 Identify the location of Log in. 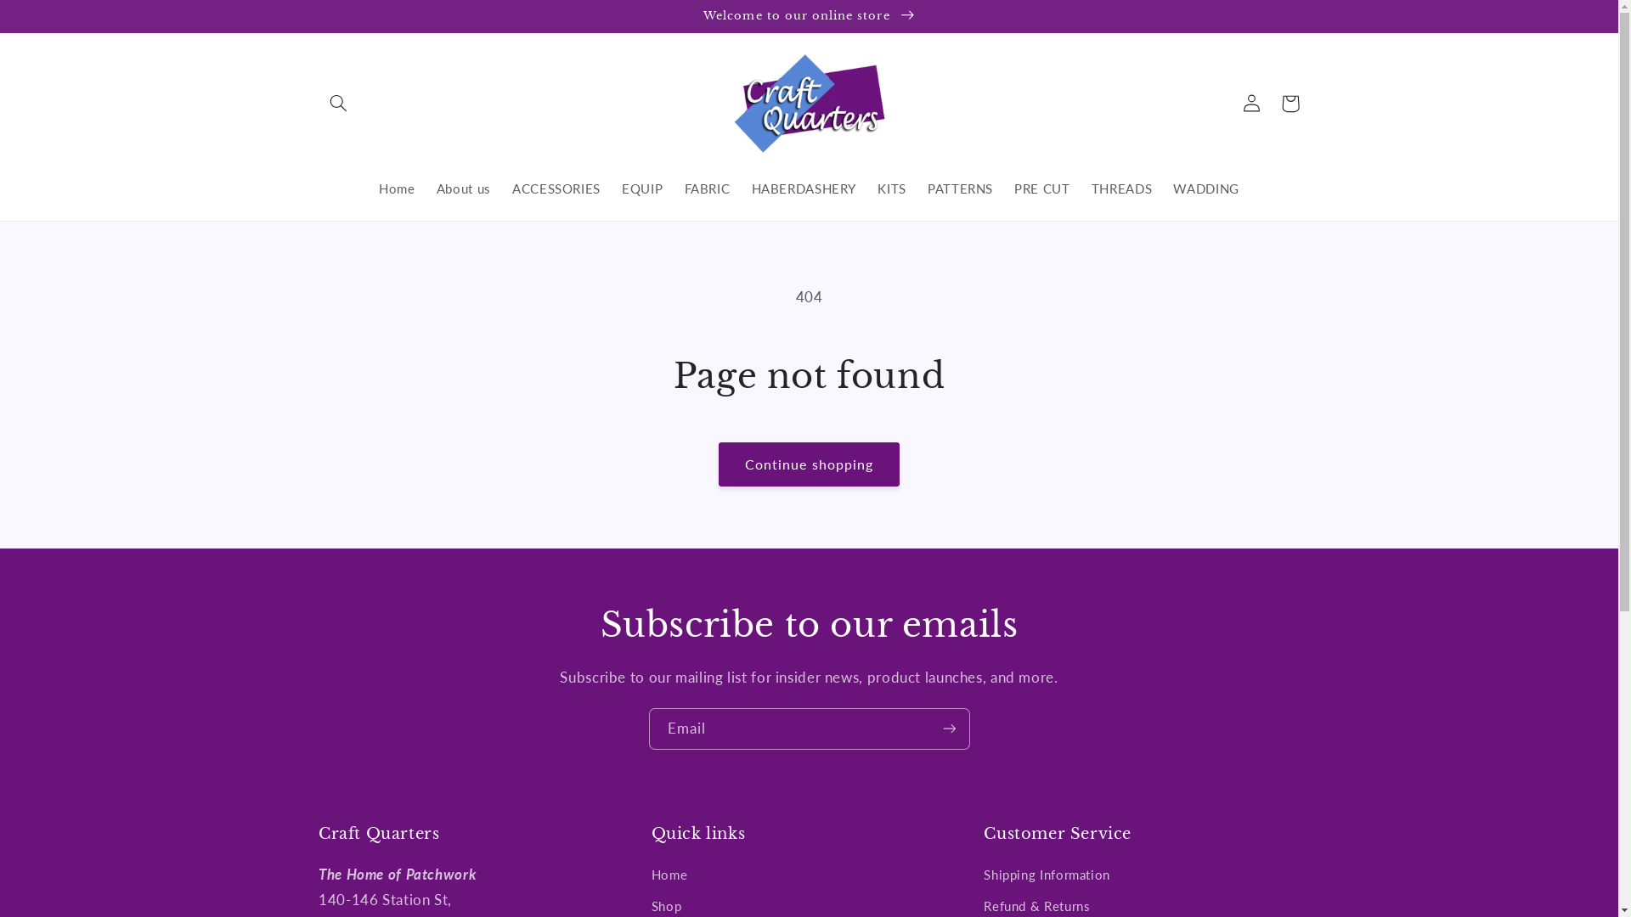
(1251, 104).